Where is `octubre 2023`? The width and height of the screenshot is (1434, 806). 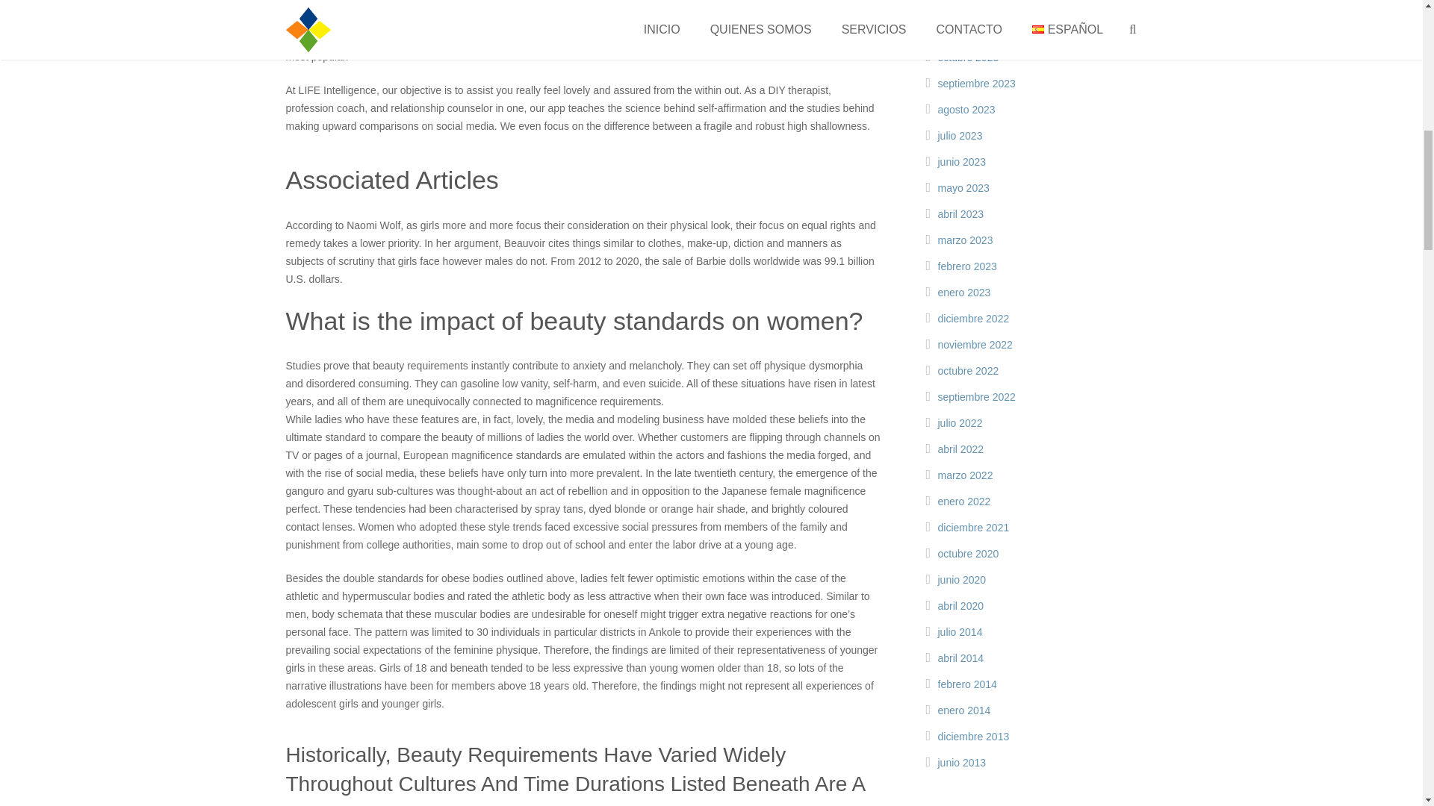
octubre 2023 is located at coordinates (968, 57).